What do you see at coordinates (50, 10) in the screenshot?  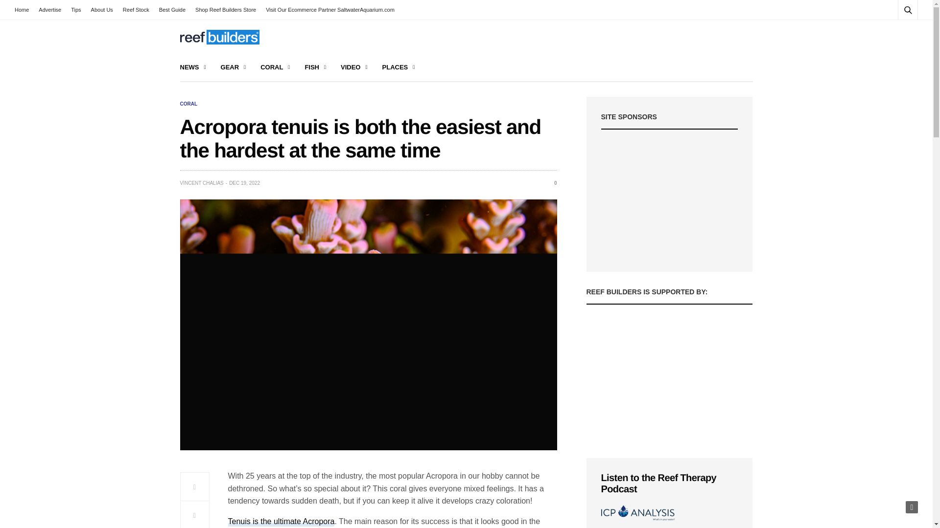 I see `Advertise` at bounding box center [50, 10].